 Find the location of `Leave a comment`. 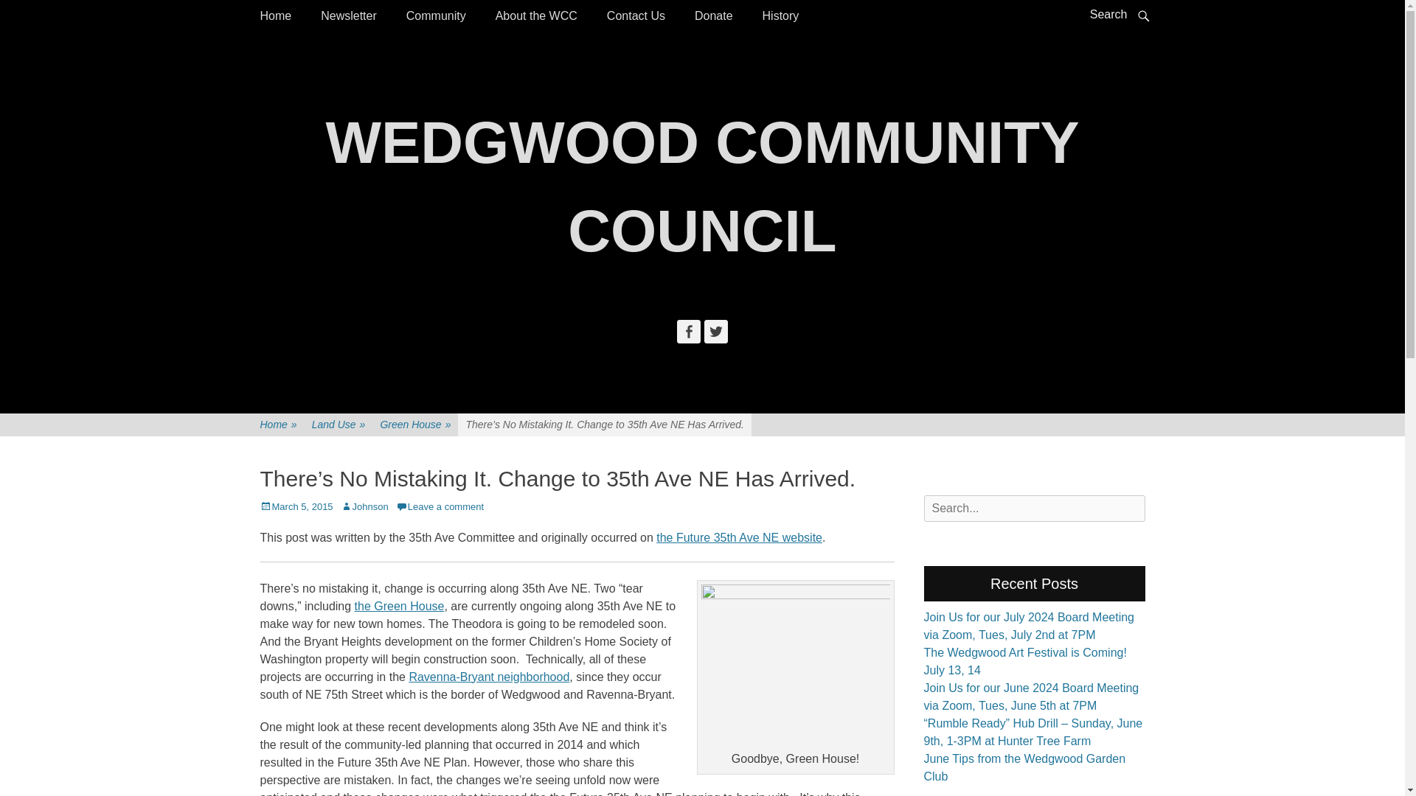

Leave a comment is located at coordinates (440, 507).